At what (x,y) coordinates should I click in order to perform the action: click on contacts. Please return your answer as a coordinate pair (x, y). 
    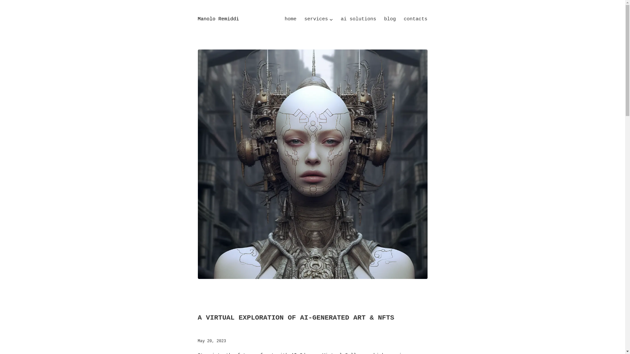
    Looking at the image, I should click on (415, 19).